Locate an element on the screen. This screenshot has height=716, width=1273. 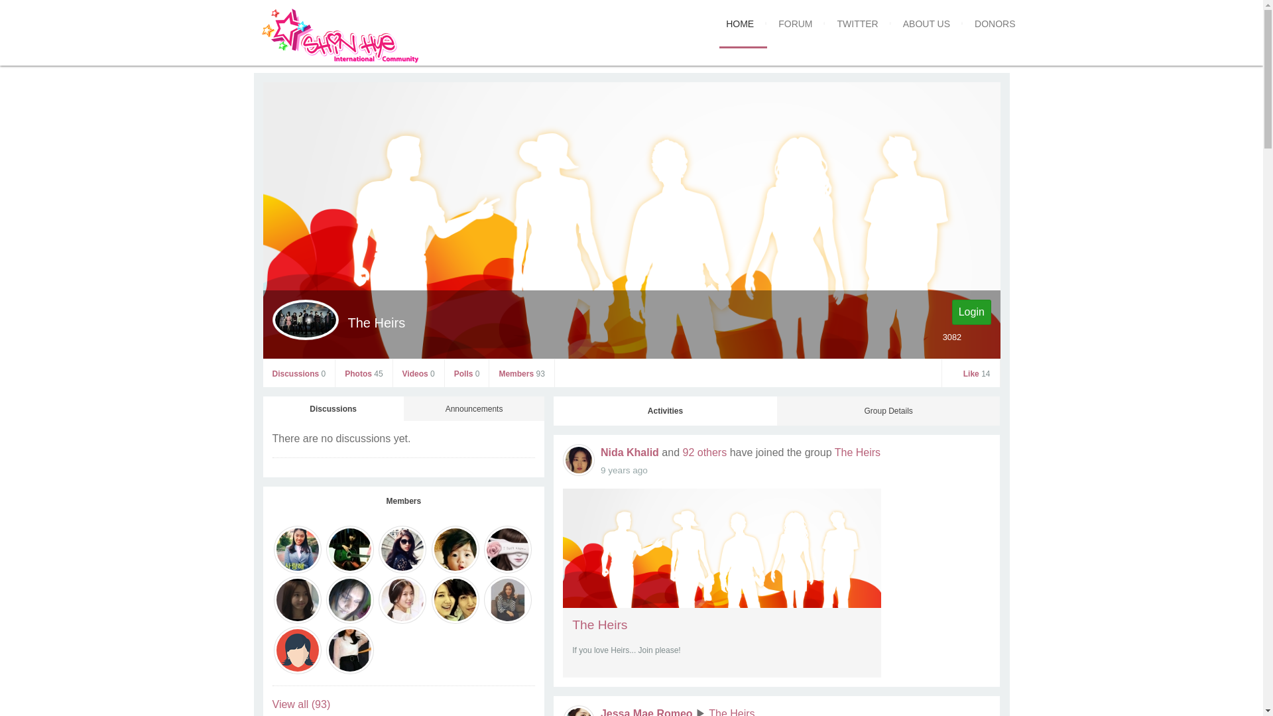
3082 is located at coordinates (945, 337).